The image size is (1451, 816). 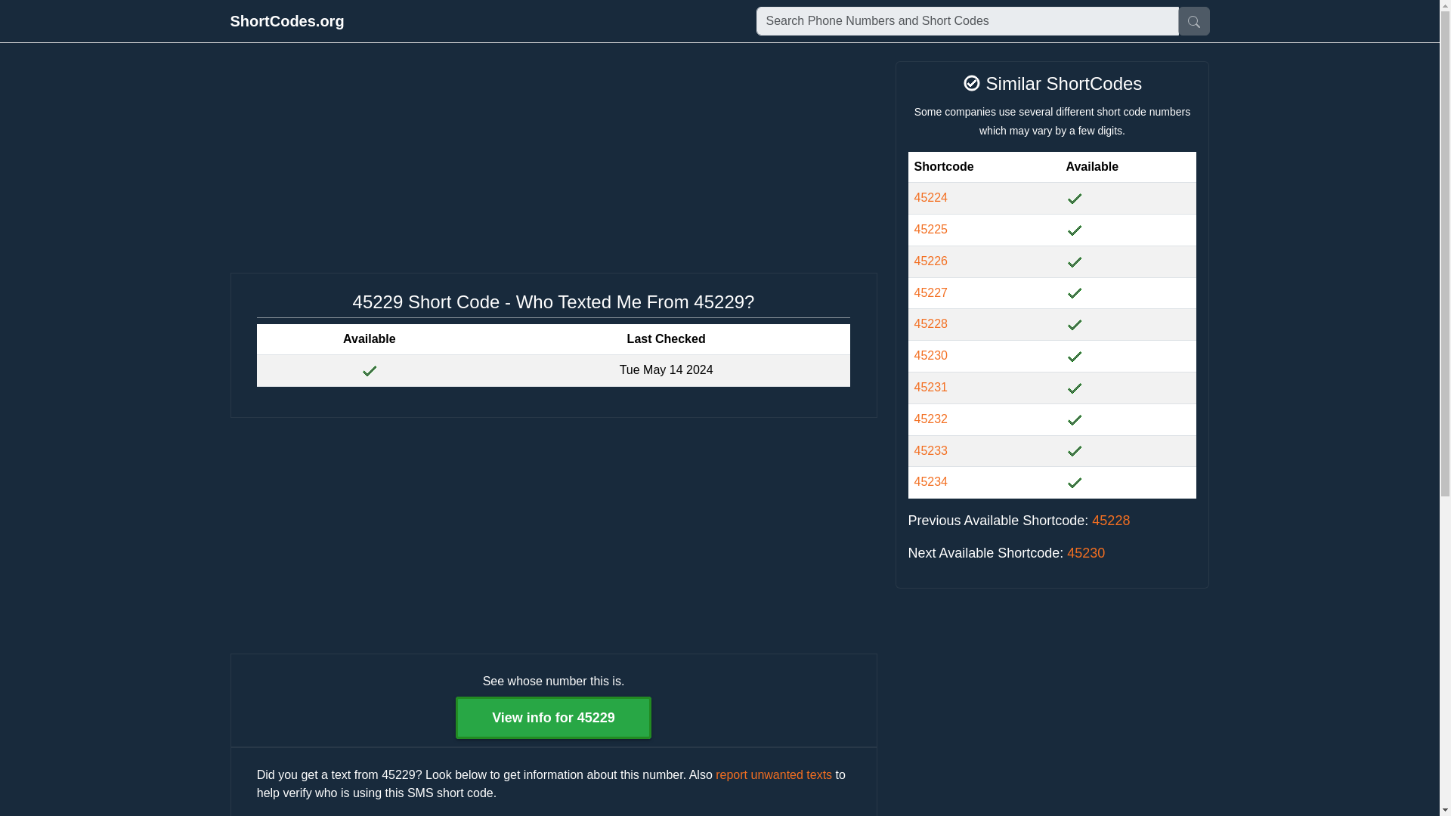 What do you see at coordinates (286, 20) in the screenshot?
I see `ShortCodes.org` at bounding box center [286, 20].